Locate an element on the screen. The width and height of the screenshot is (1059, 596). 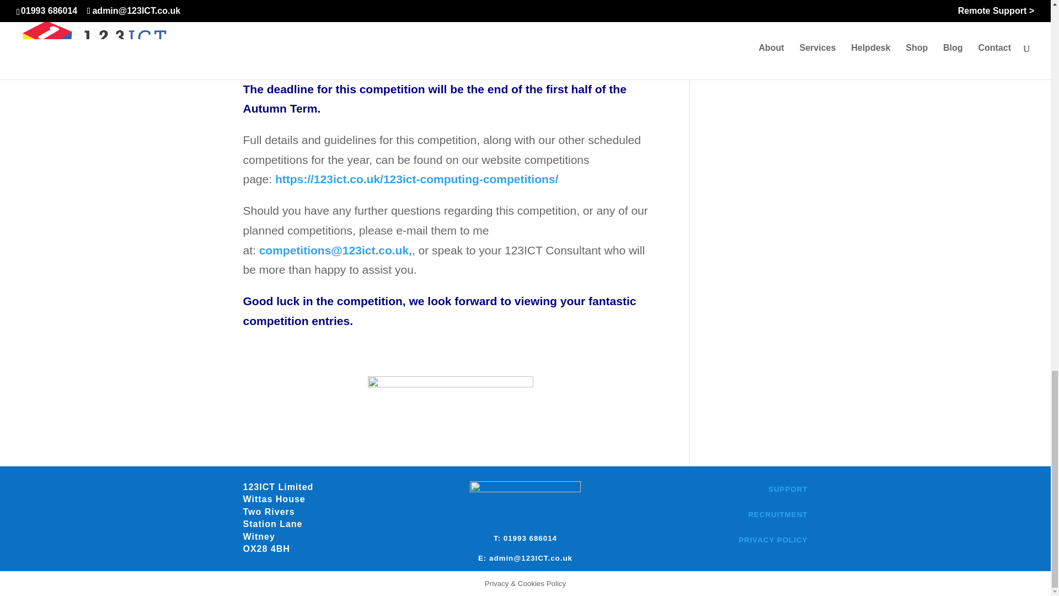
123ICT is located at coordinates (450, 390).